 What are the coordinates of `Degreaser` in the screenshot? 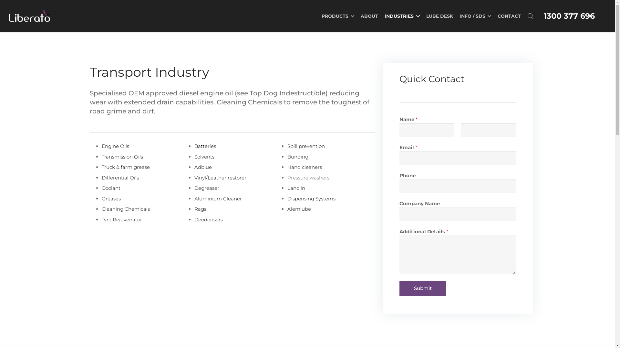 It's located at (207, 188).